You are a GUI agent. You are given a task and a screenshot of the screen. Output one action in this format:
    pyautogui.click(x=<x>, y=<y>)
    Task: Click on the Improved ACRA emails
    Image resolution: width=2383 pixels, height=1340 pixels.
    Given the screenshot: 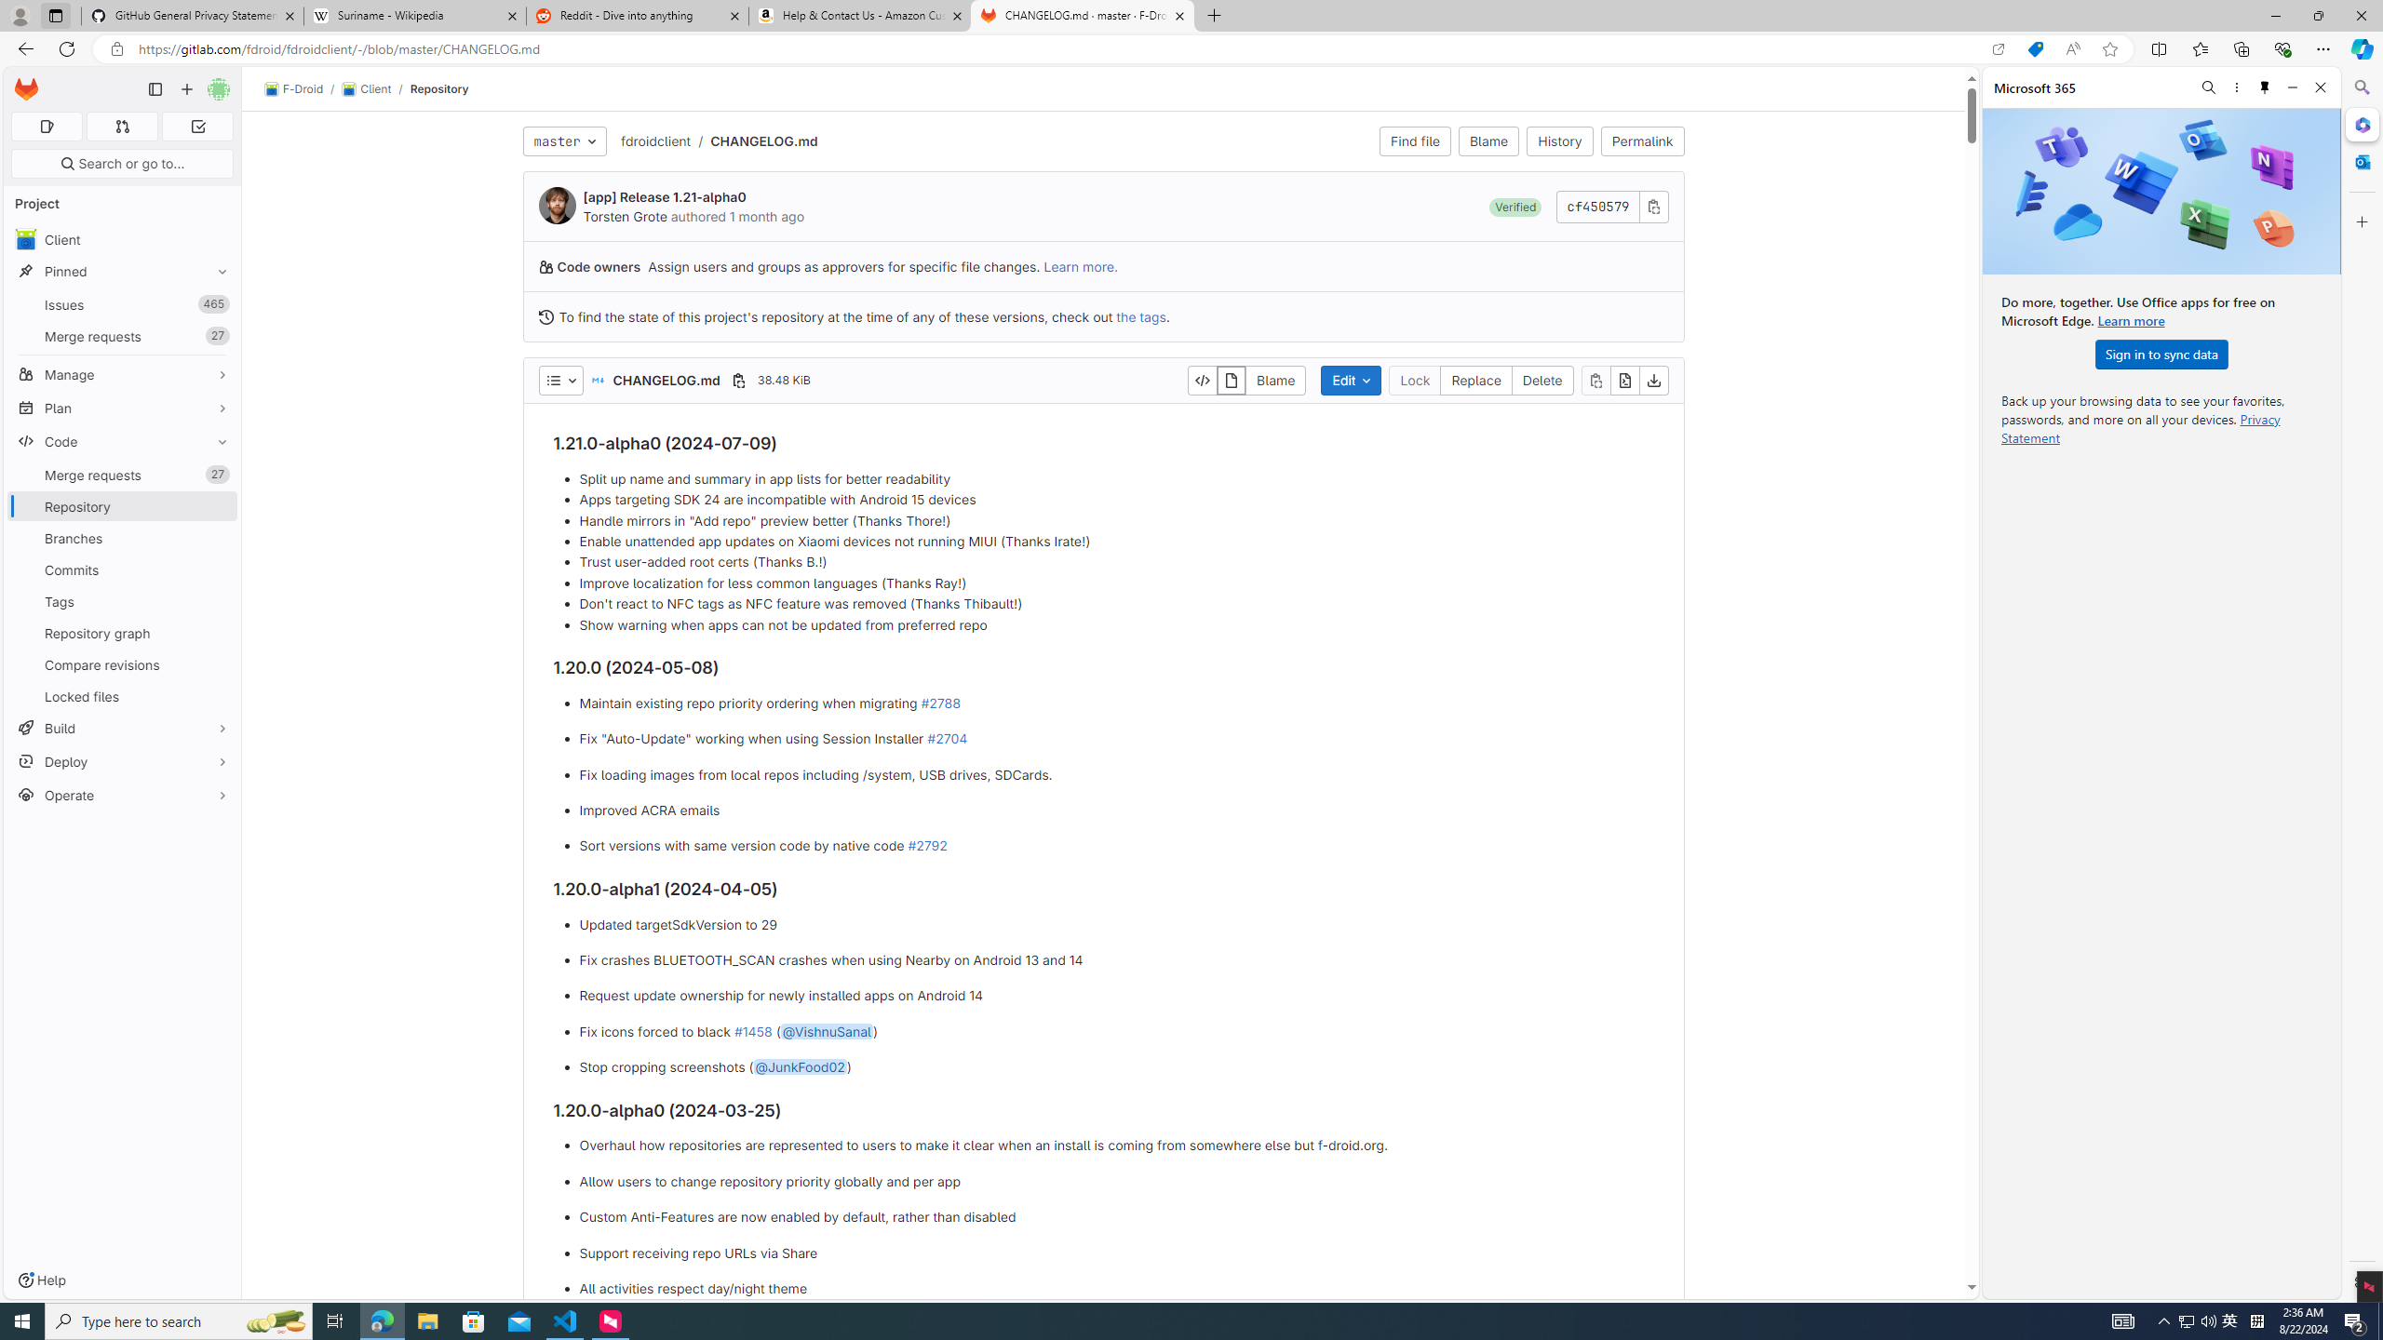 What is the action you would take?
    pyautogui.click(x=1116, y=810)
    